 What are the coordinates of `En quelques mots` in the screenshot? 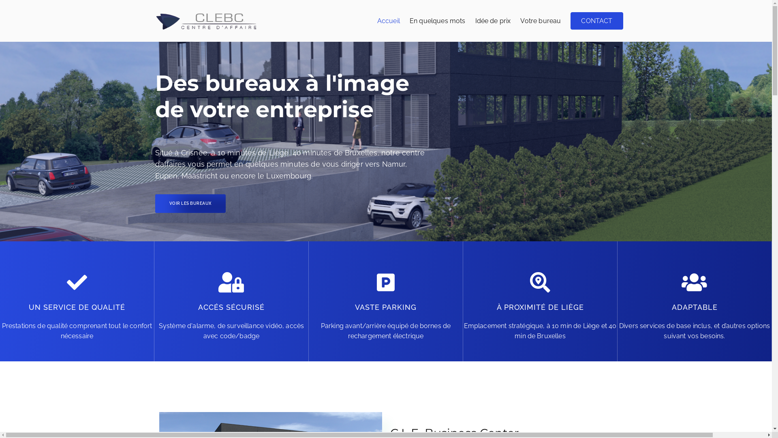 It's located at (438, 21).